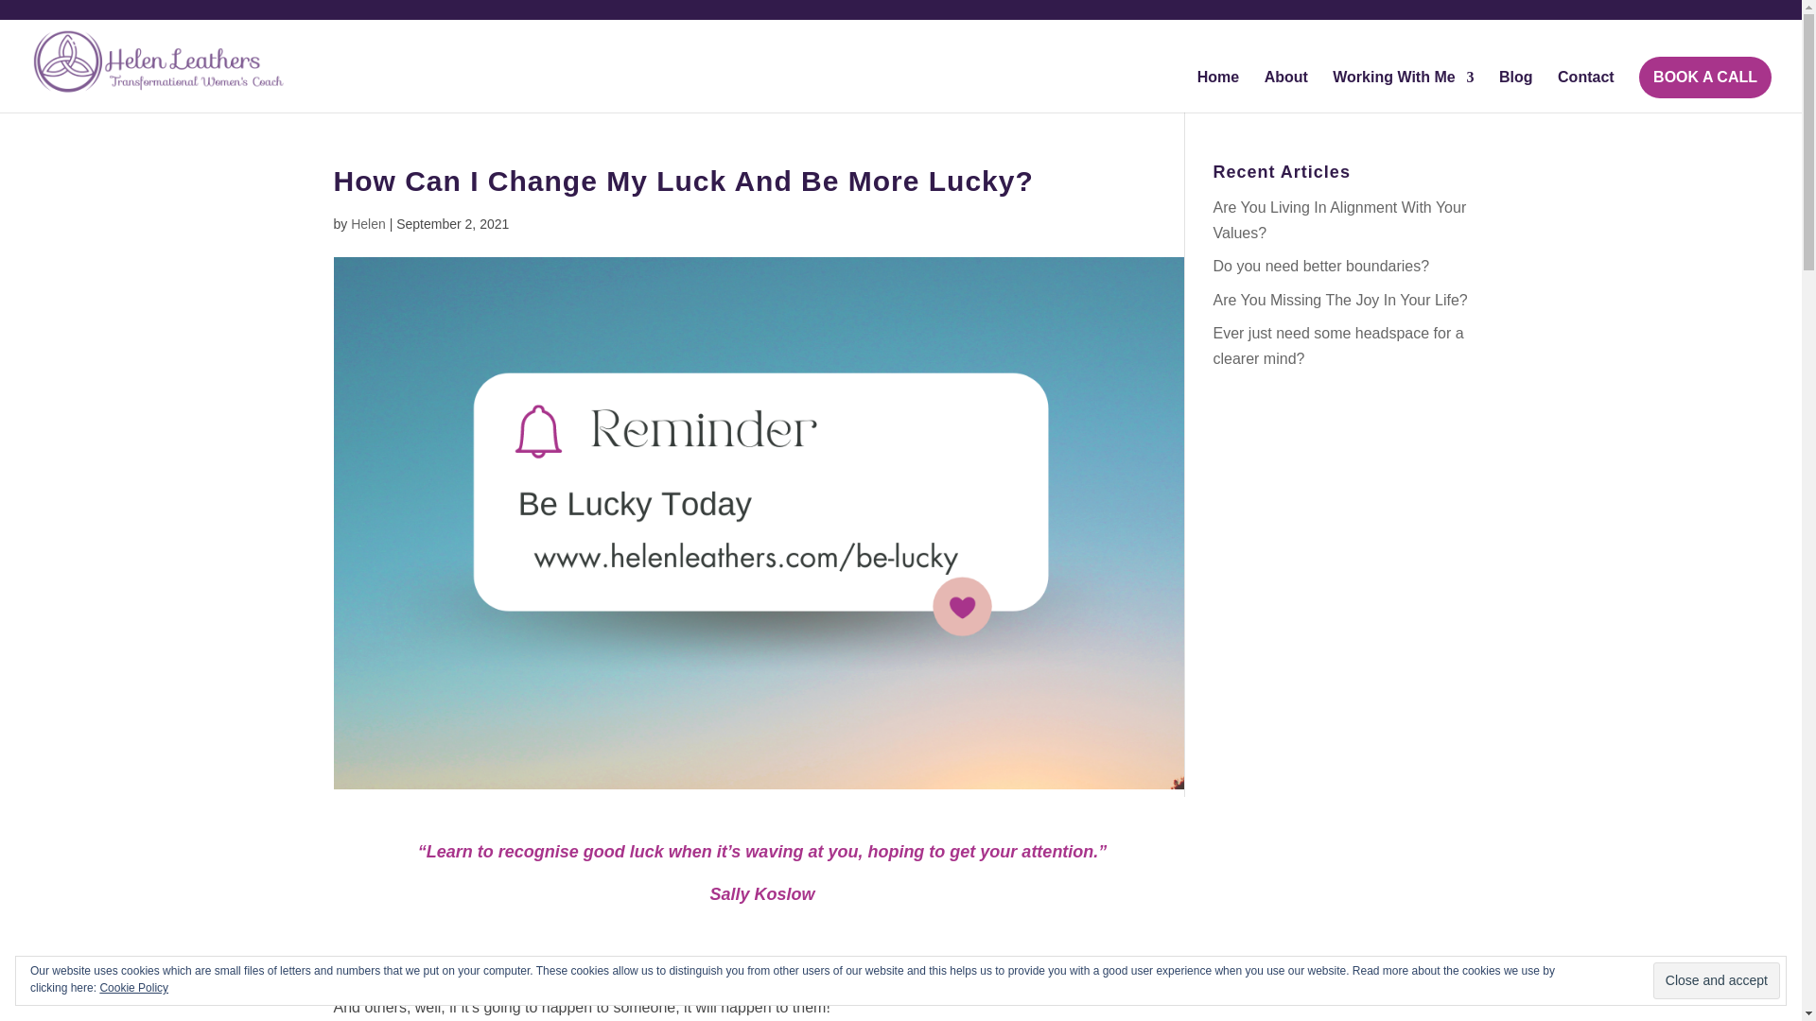  Describe the element at coordinates (1285, 91) in the screenshot. I see `About` at that location.